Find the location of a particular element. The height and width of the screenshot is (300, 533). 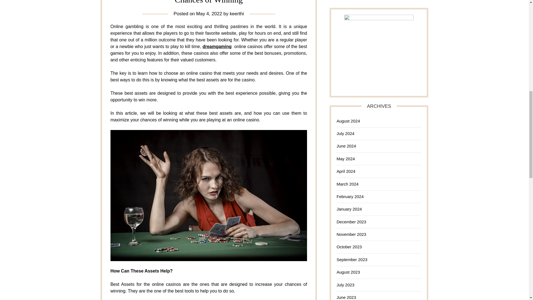

dreamgaming is located at coordinates (217, 46).